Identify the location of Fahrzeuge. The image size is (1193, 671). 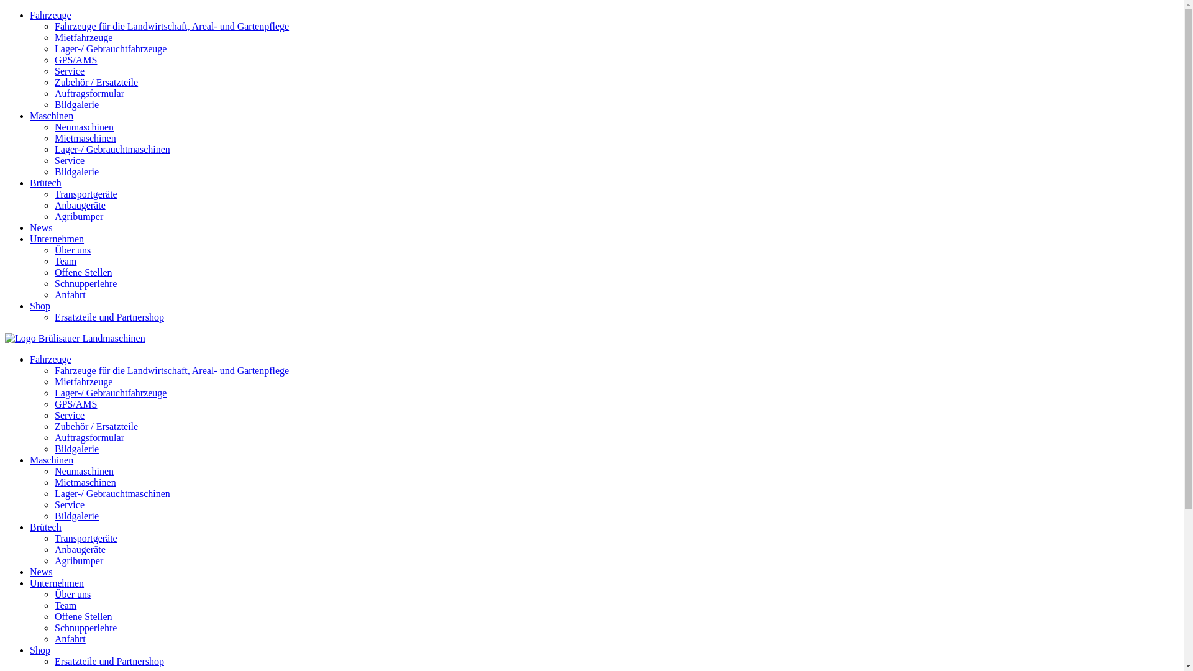
(51, 359).